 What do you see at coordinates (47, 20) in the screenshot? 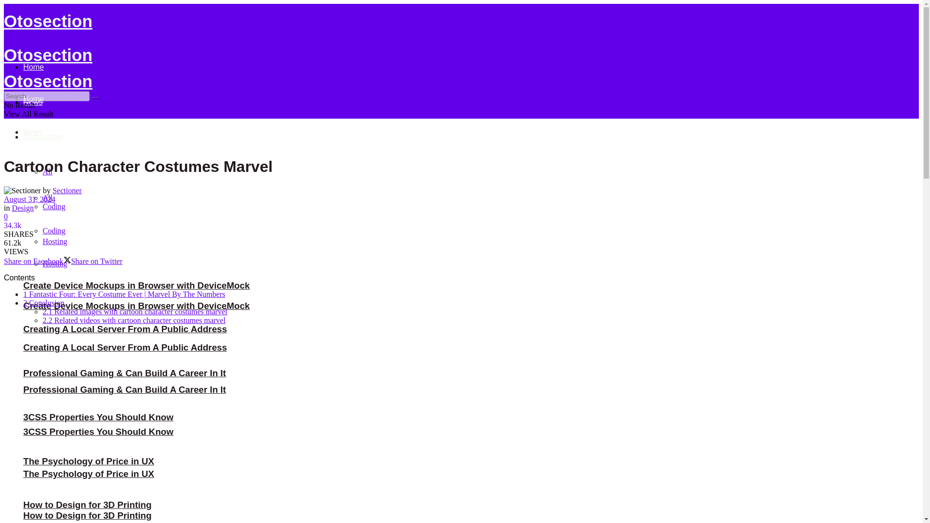
I see `Otosection` at bounding box center [47, 20].